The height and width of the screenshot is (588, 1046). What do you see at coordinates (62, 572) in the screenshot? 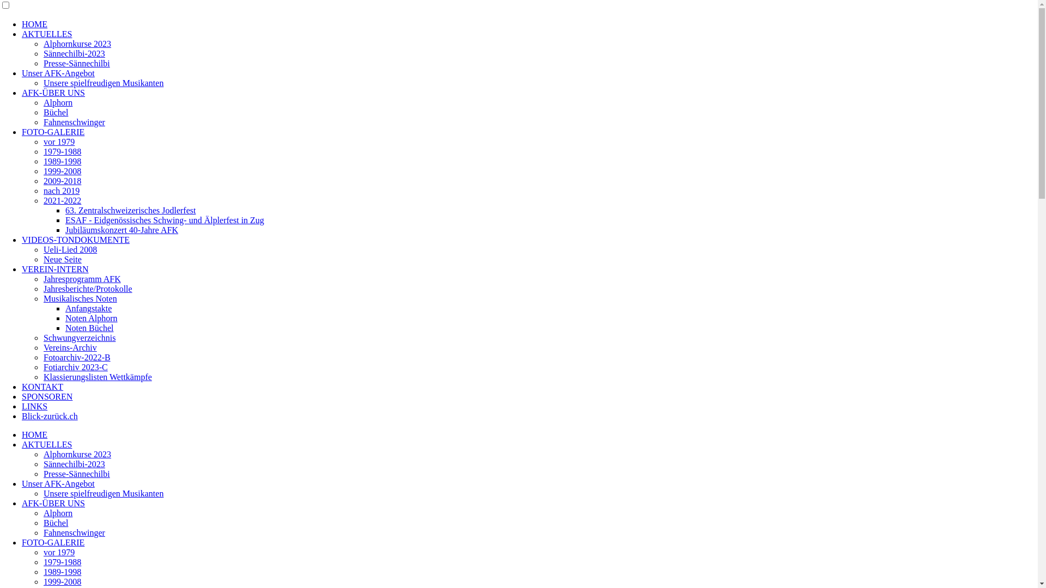
I see `1989-1998` at bounding box center [62, 572].